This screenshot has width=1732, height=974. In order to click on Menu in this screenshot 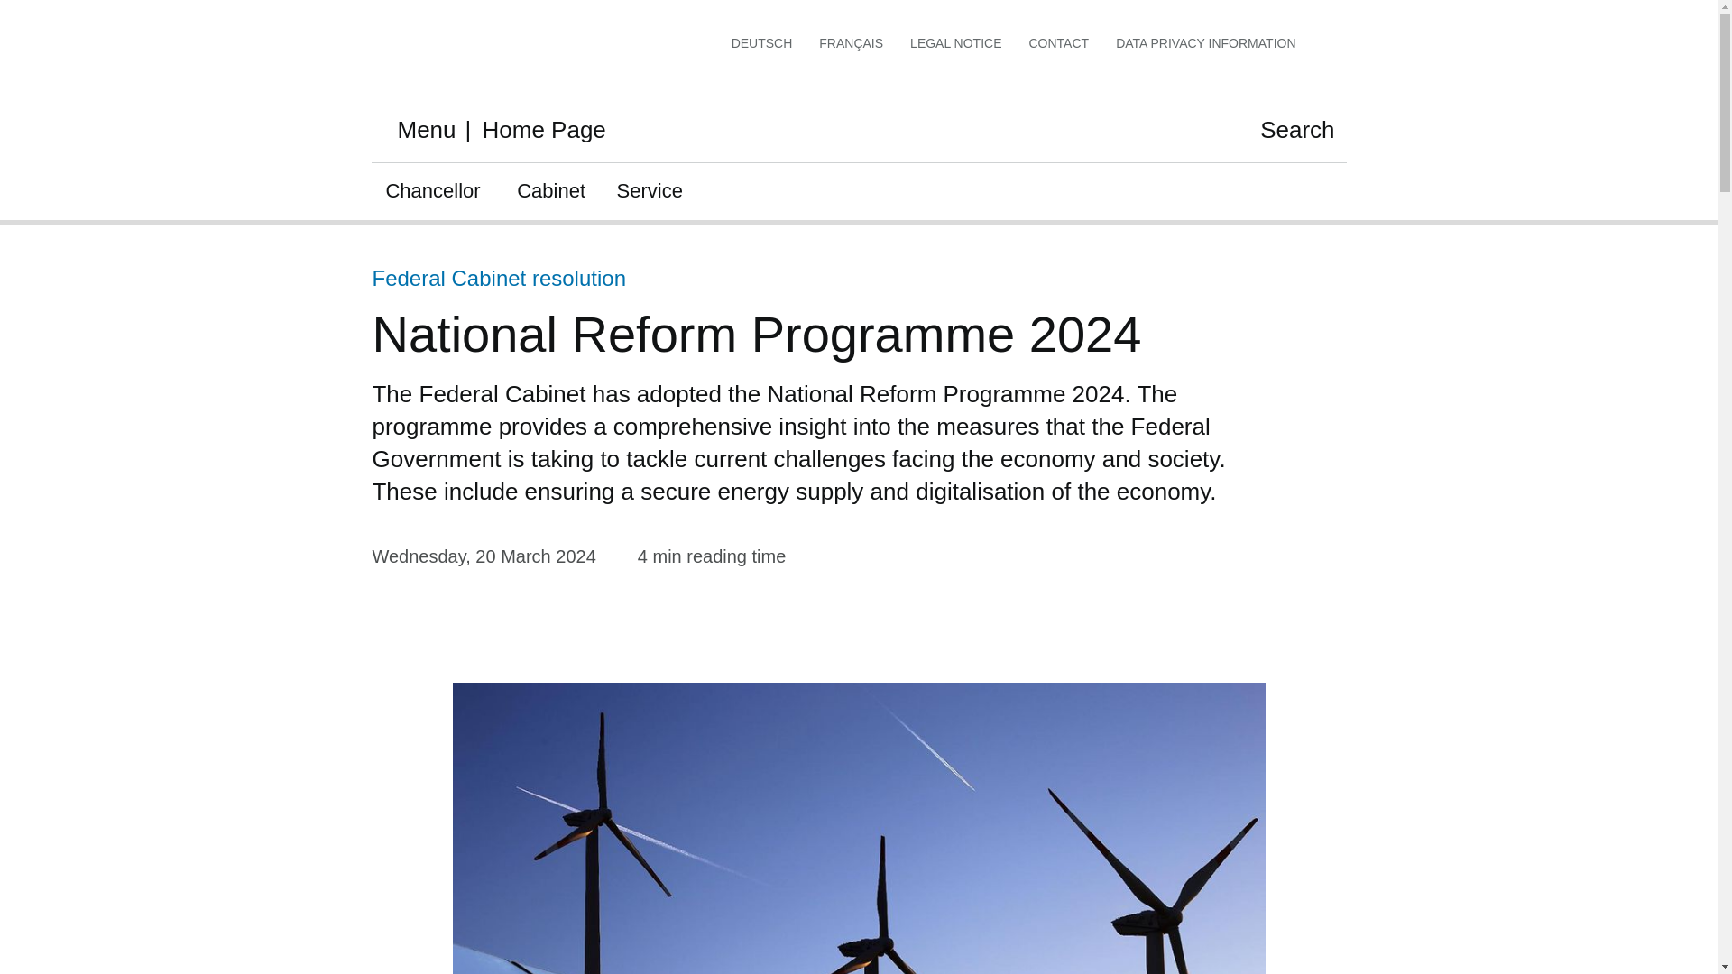, I will do `click(392, 131)`.